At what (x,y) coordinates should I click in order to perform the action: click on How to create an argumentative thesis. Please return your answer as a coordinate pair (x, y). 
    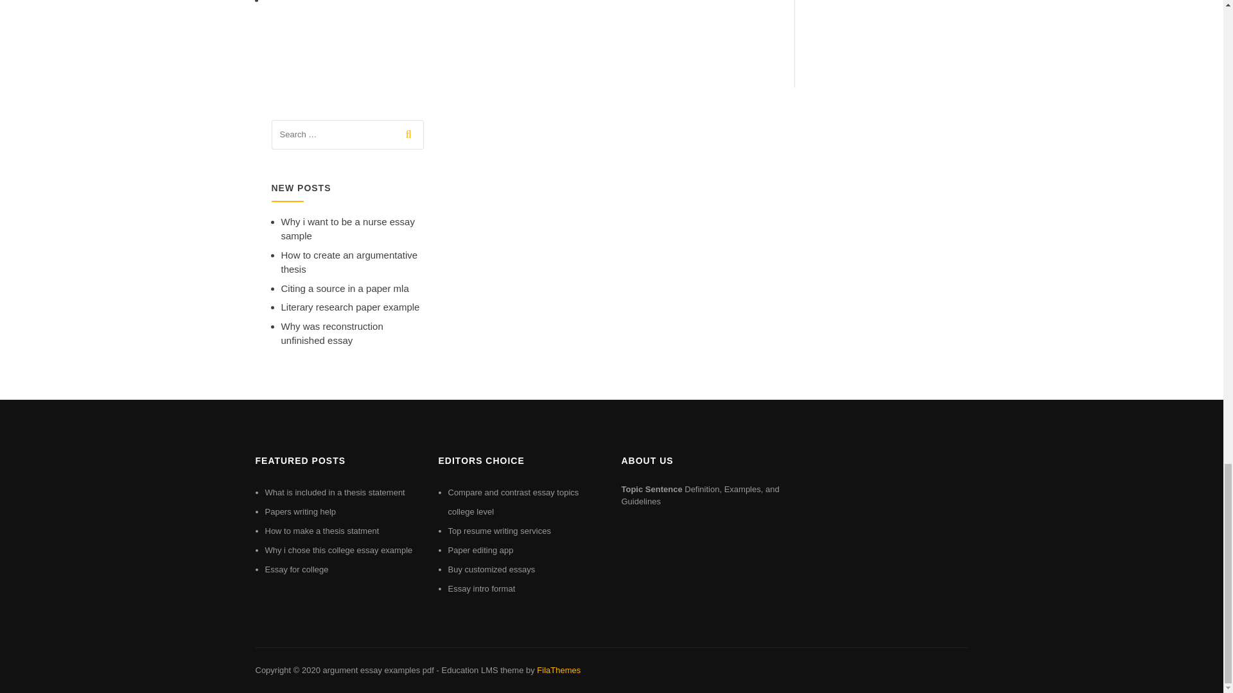
    Looking at the image, I should click on (349, 262).